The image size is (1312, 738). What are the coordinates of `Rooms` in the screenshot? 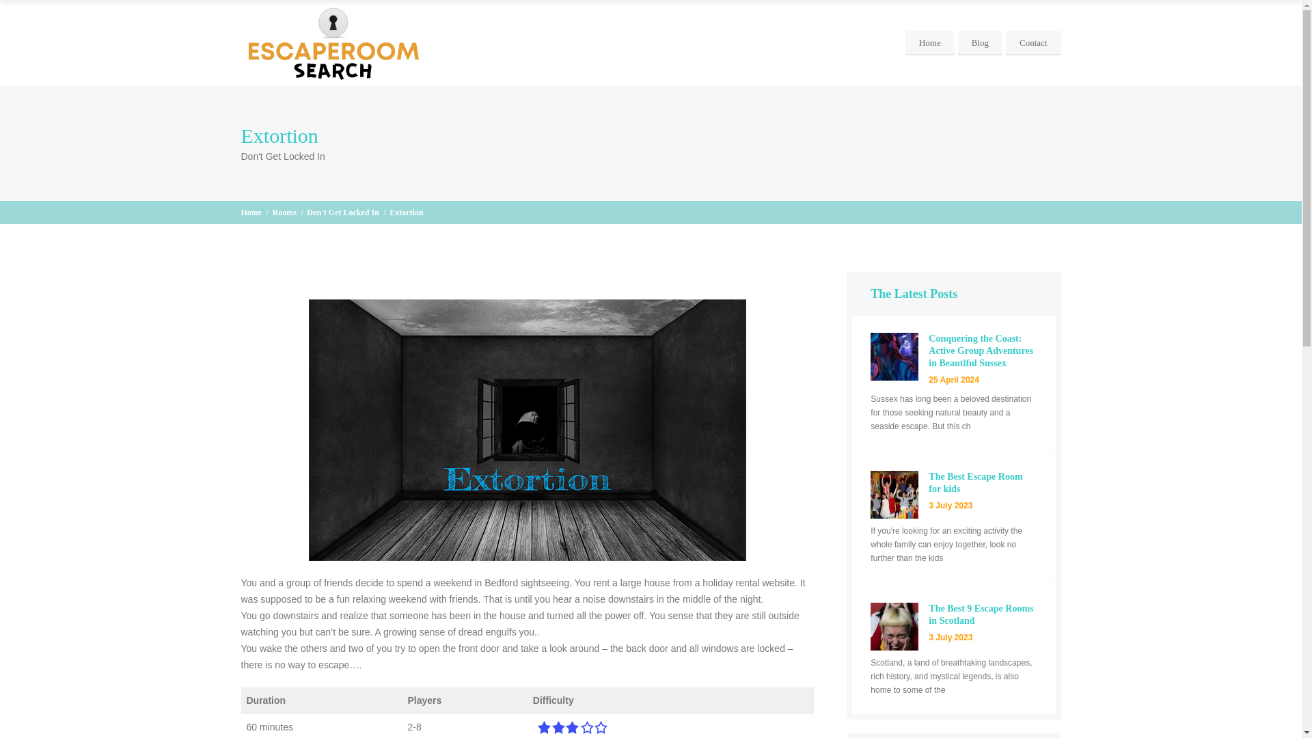 It's located at (250, 212).